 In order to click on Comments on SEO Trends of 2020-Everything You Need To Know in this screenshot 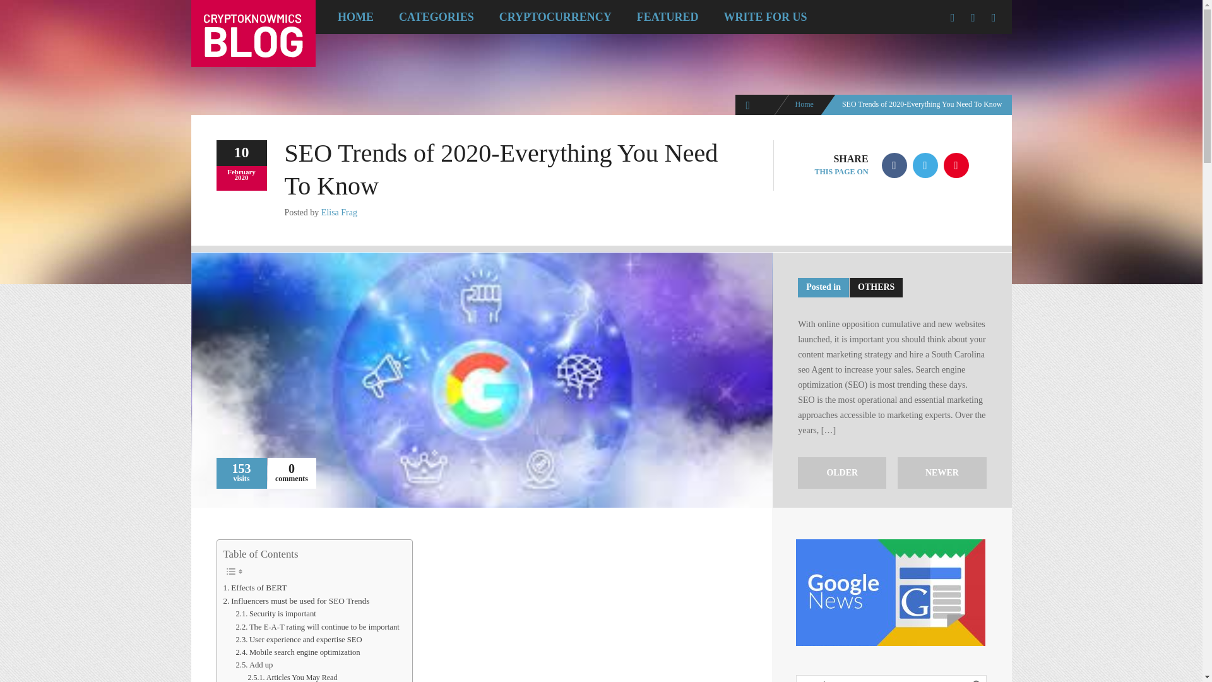, I will do `click(292, 469)`.